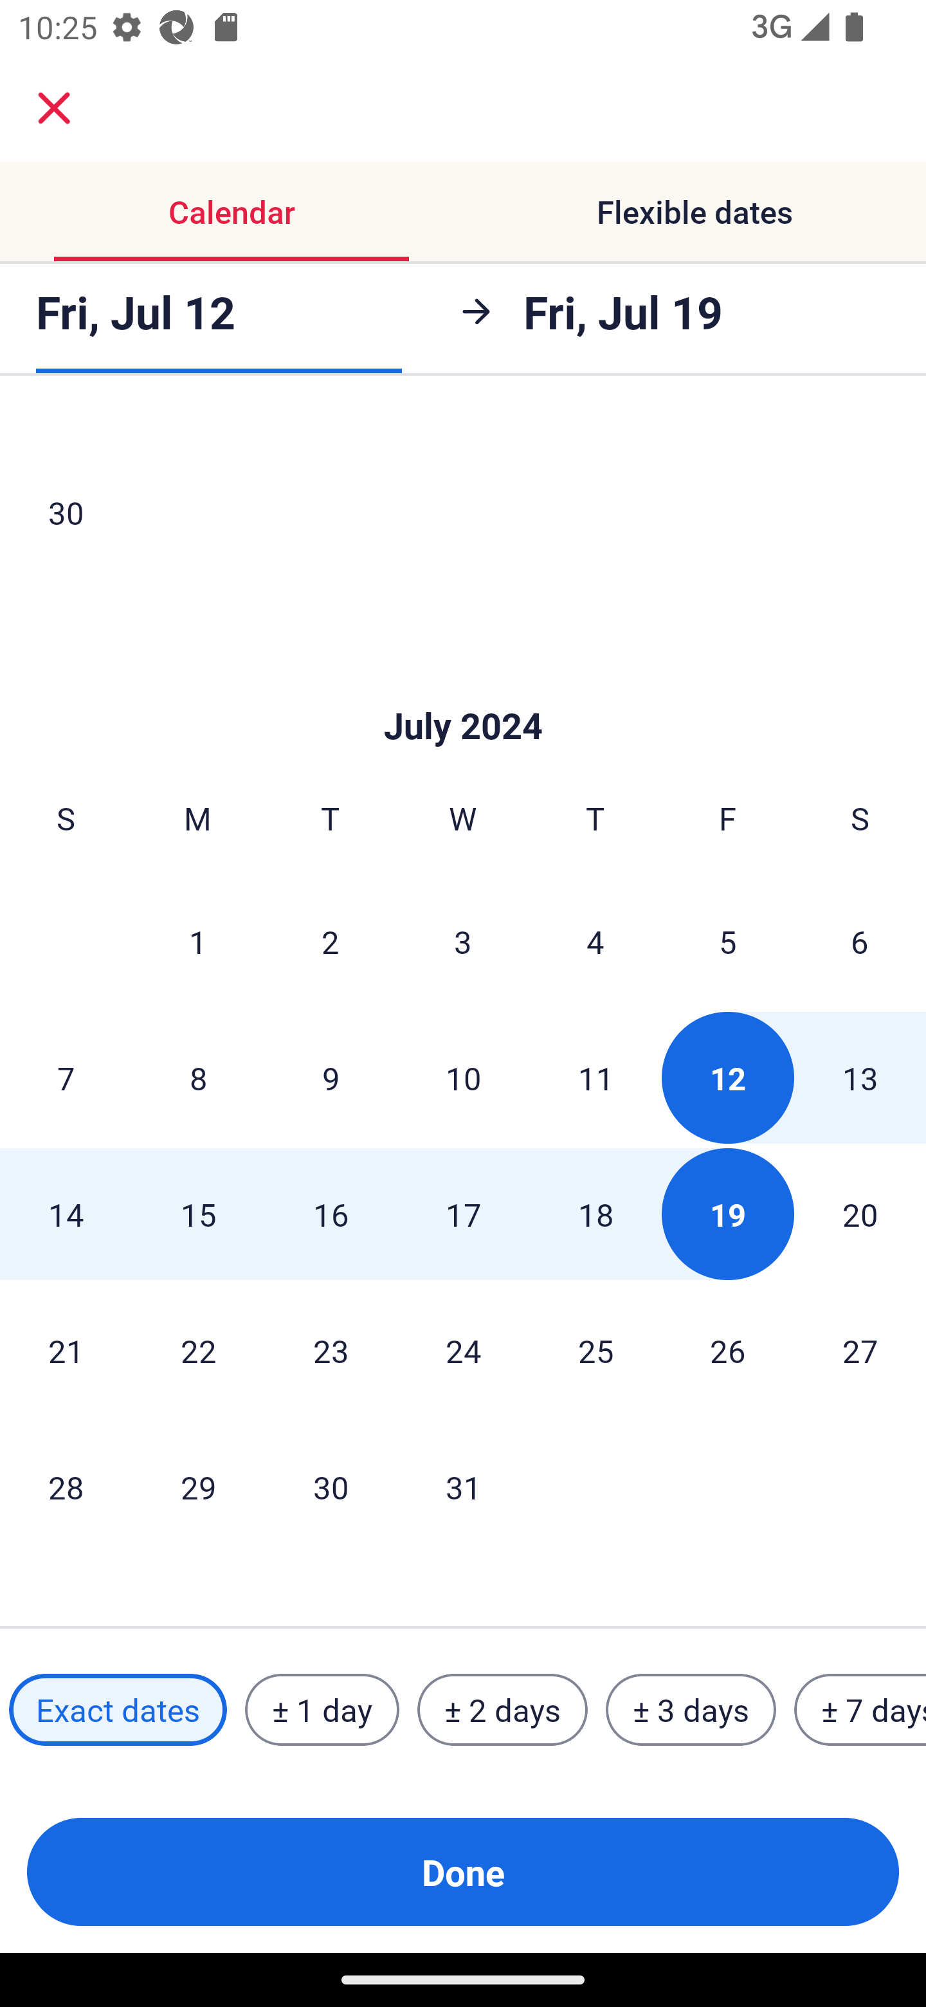 This screenshot has height=2007, width=926. What do you see at coordinates (860, 1710) in the screenshot?
I see `± 7 days` at bounding box center [860, 1710].